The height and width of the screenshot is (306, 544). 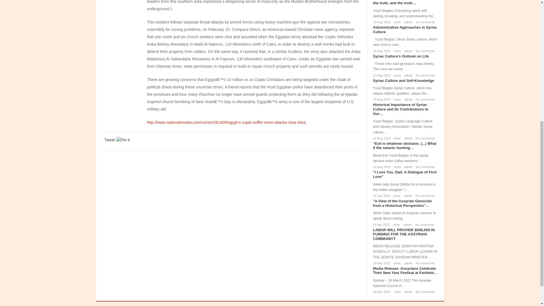 What do you see at coordinates (109, 140) in the screenshot?
I see `Tweet` at bounding box center [109, 140].